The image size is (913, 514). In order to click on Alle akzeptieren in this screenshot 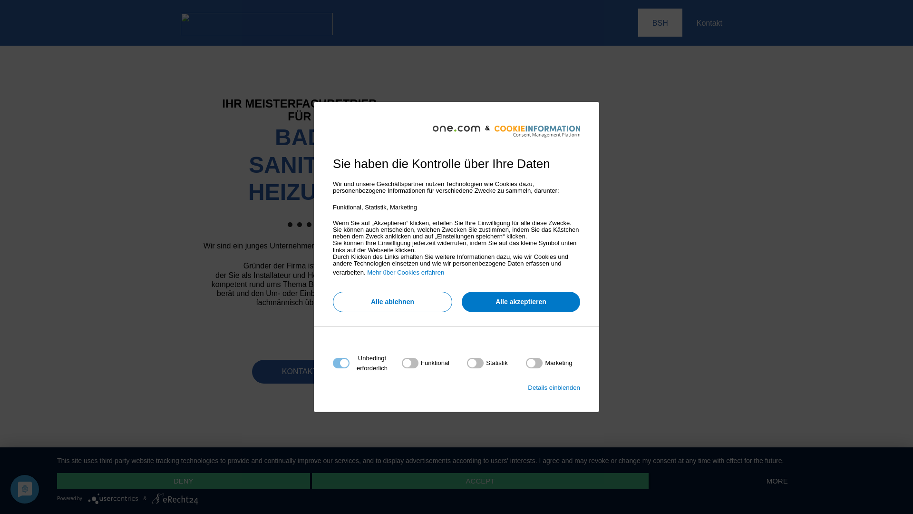, I will do `click(521, 302)`.